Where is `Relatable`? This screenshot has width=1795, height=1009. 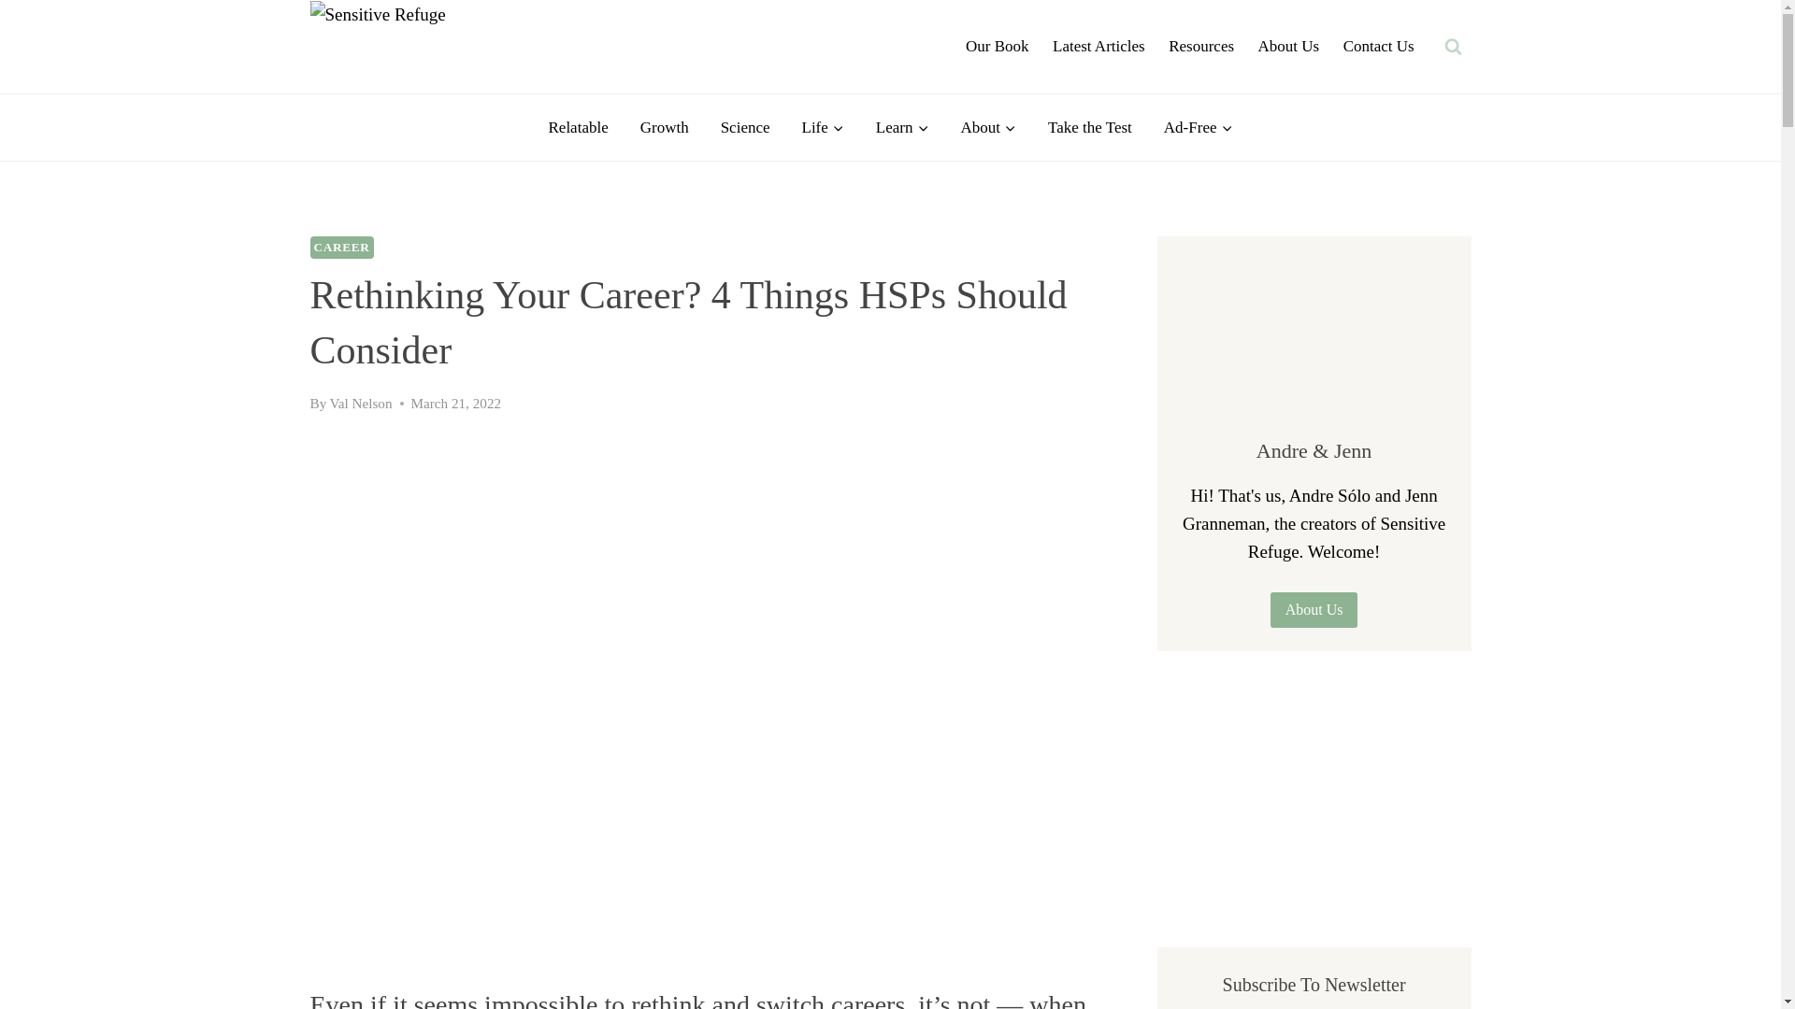 Relatable is located at coordinates (579, 127).